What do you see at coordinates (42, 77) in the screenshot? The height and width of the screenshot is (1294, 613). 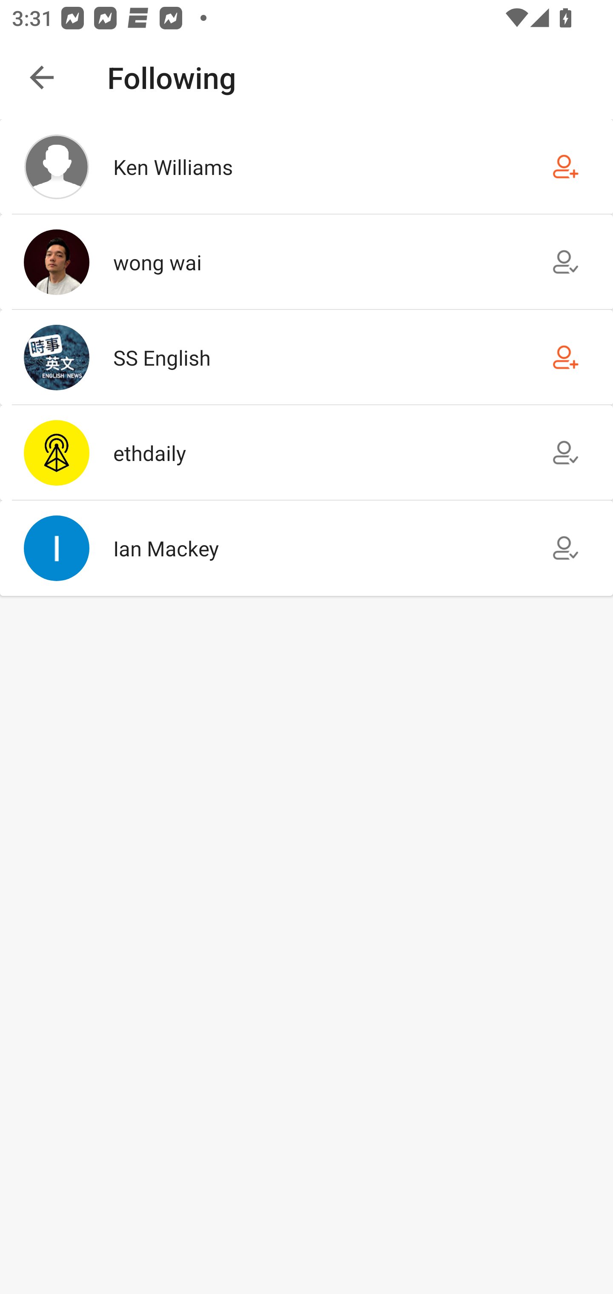 I see `Navigate up` at bounding box center [42, 77].